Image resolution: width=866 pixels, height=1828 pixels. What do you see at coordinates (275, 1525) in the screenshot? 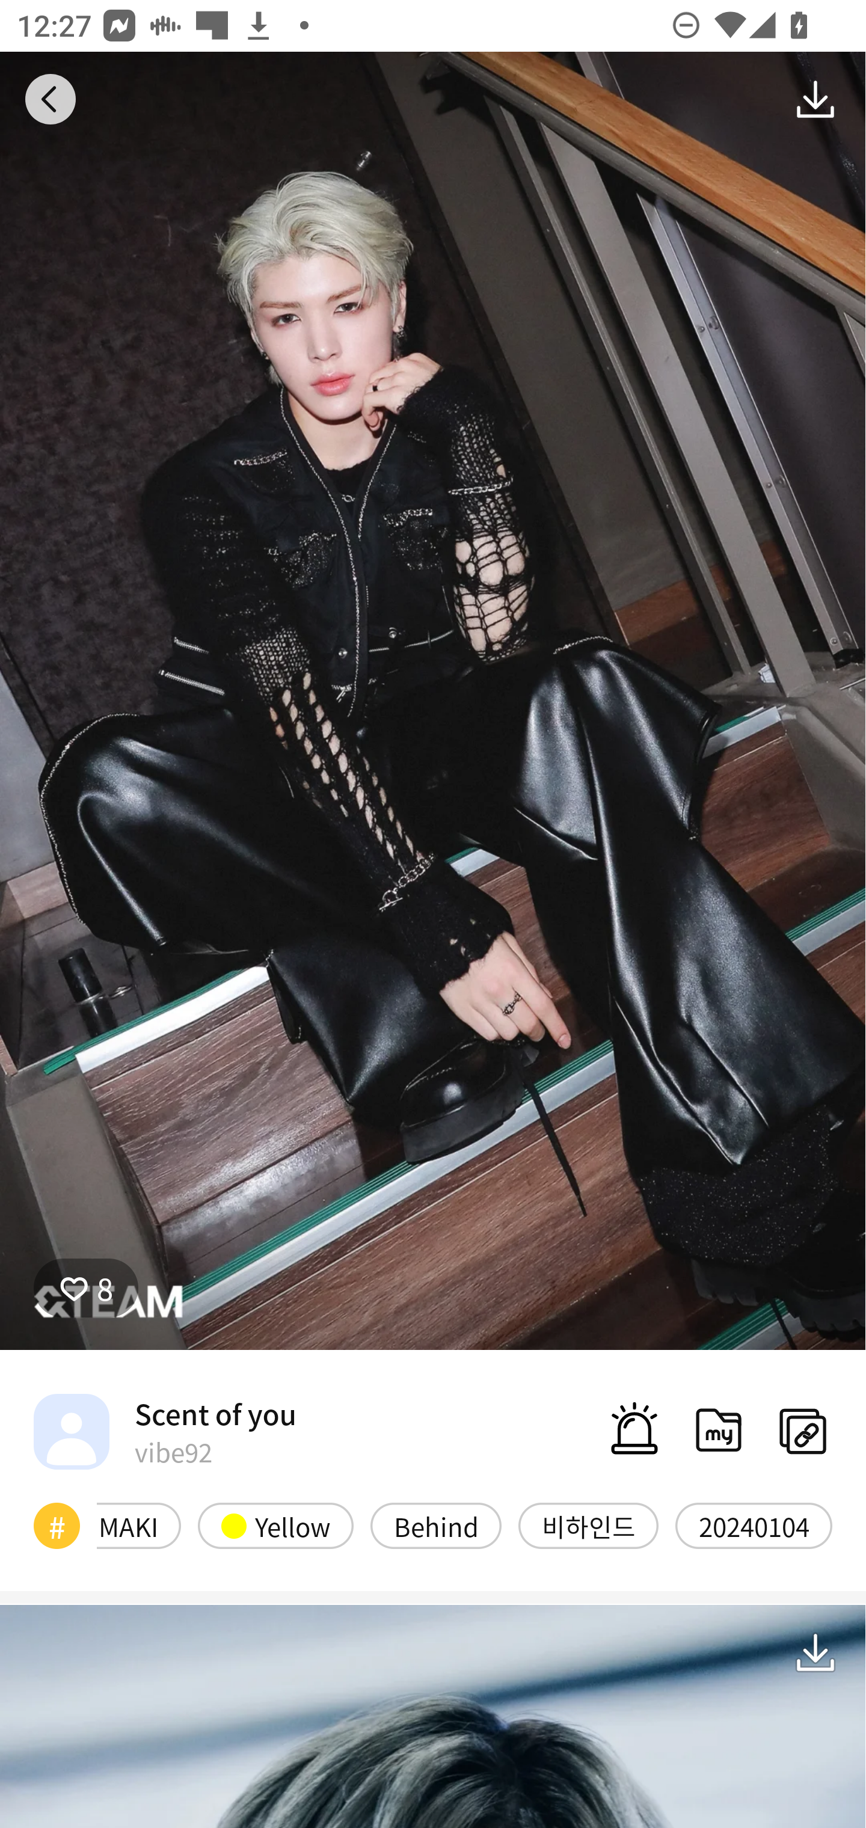
I see `Yellow` at bounding box center [275, 1525].